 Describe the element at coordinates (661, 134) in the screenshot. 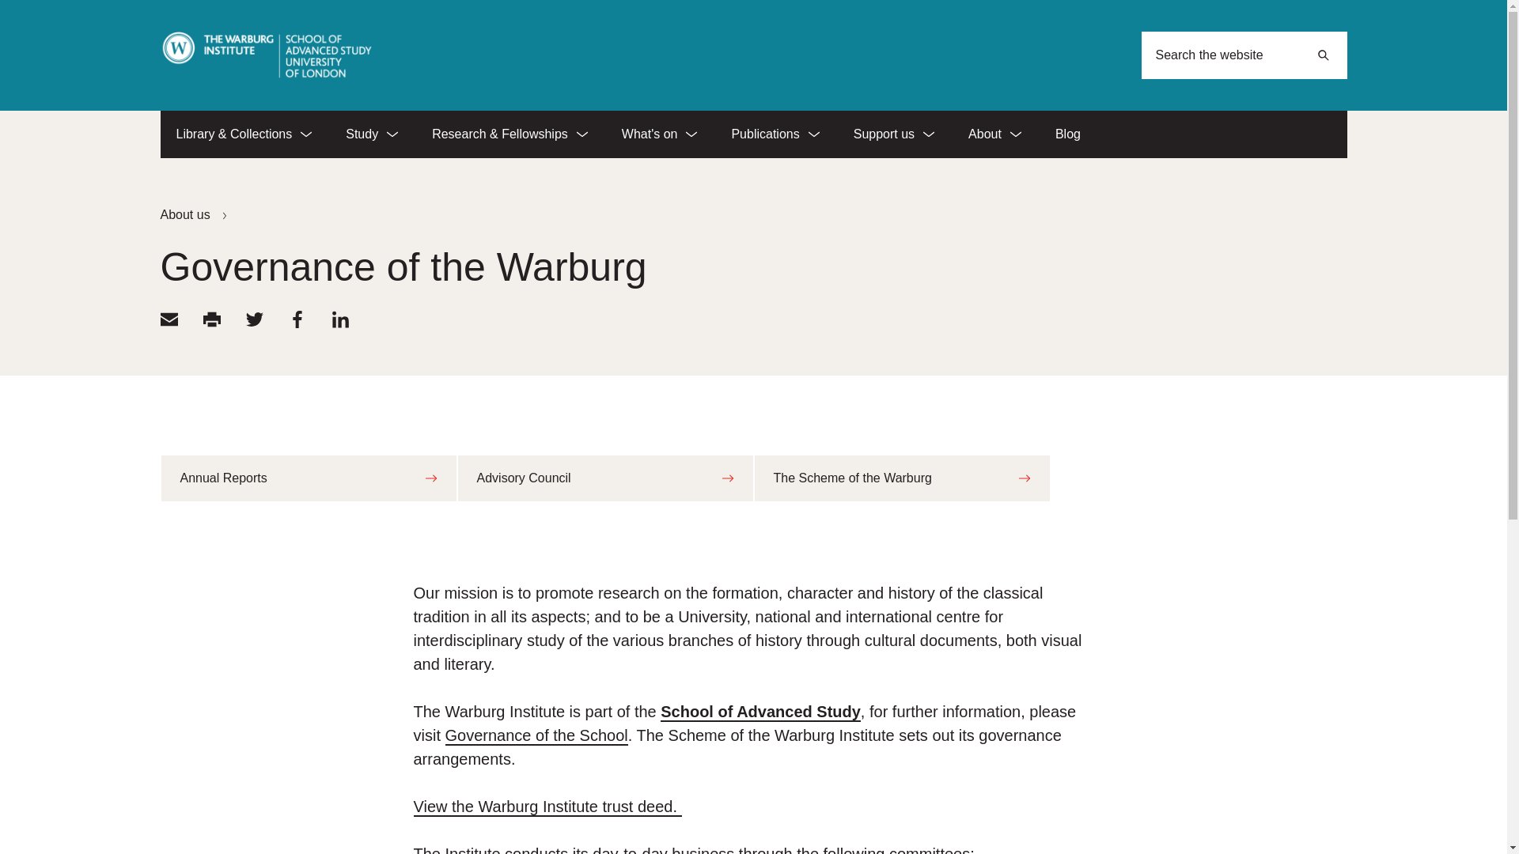

I see `What's on` at that location.